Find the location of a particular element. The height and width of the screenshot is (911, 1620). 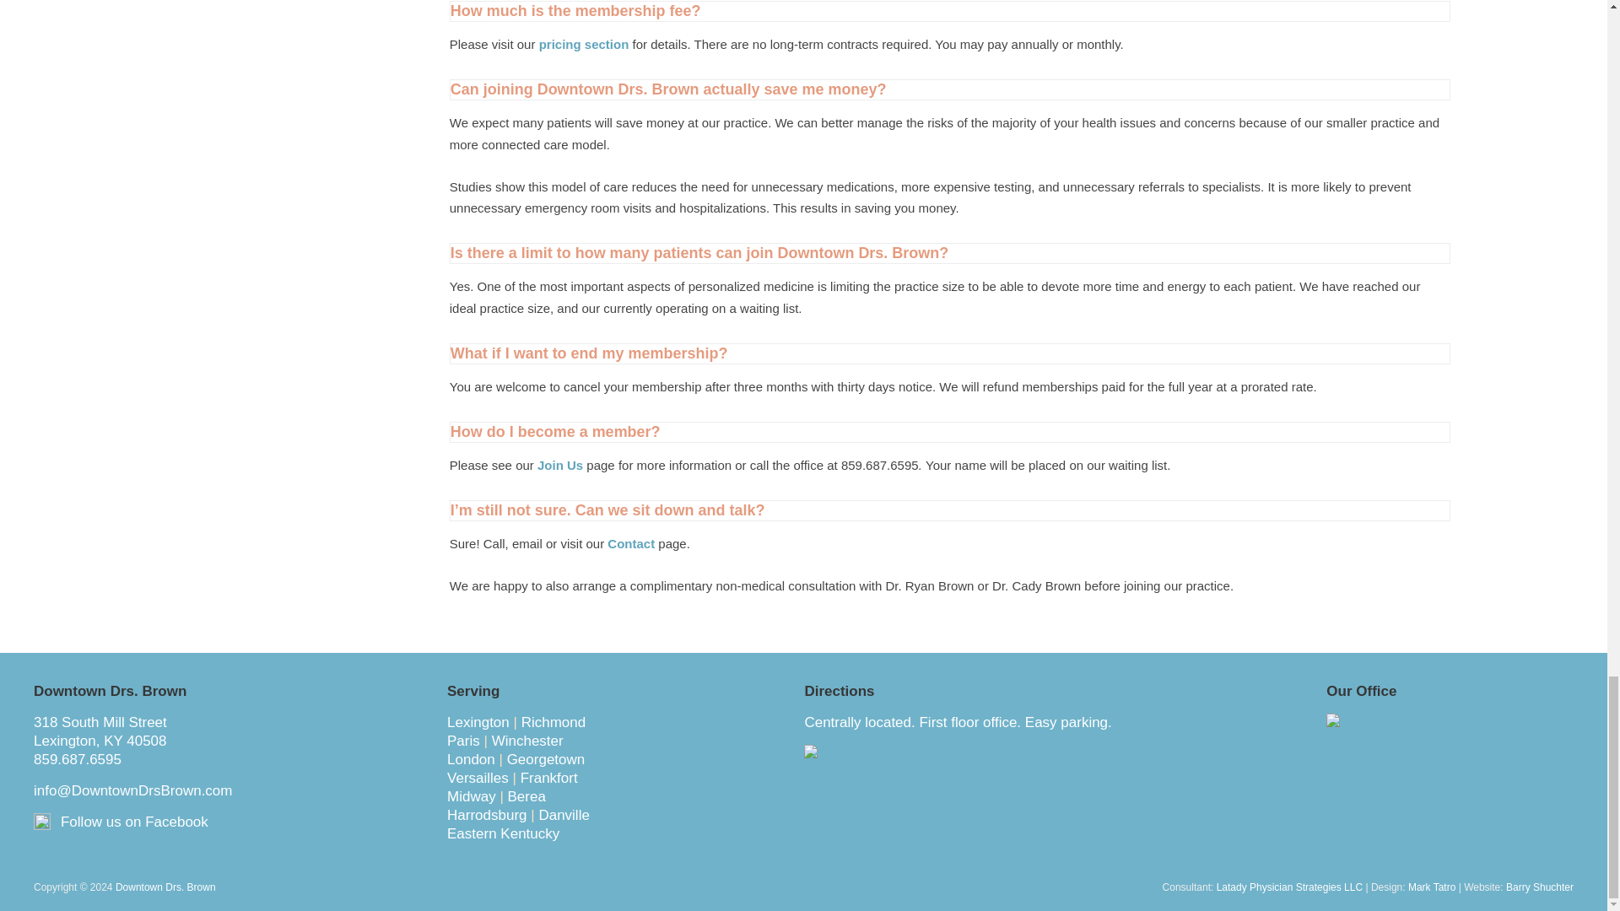

Contact is located at coordinates (631, 543).